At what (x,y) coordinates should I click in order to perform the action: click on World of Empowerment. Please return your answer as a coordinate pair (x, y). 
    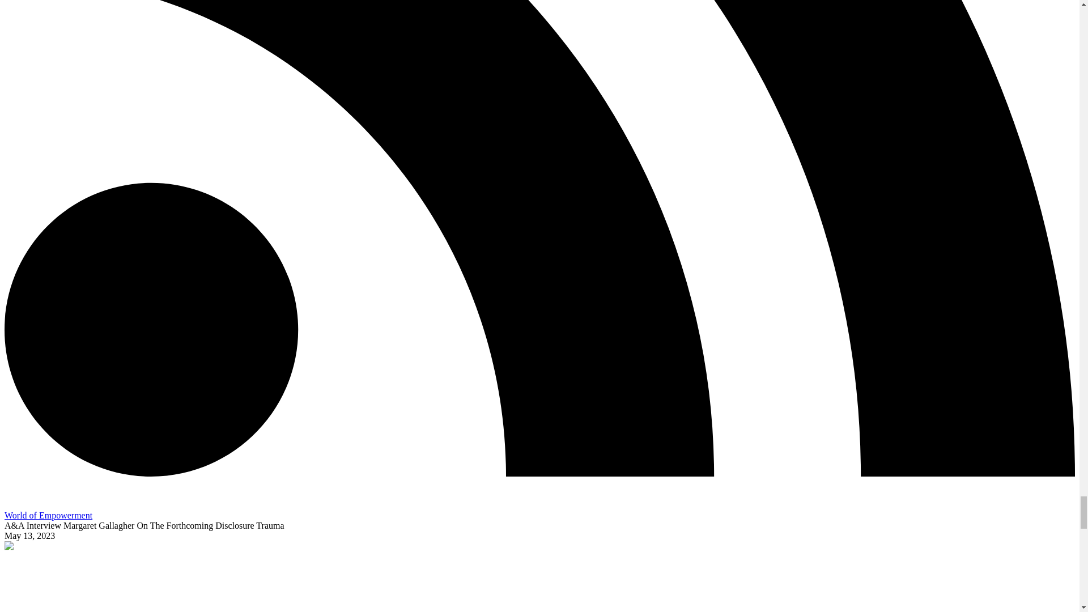
    Looking at the image, I should click on (48, 515).